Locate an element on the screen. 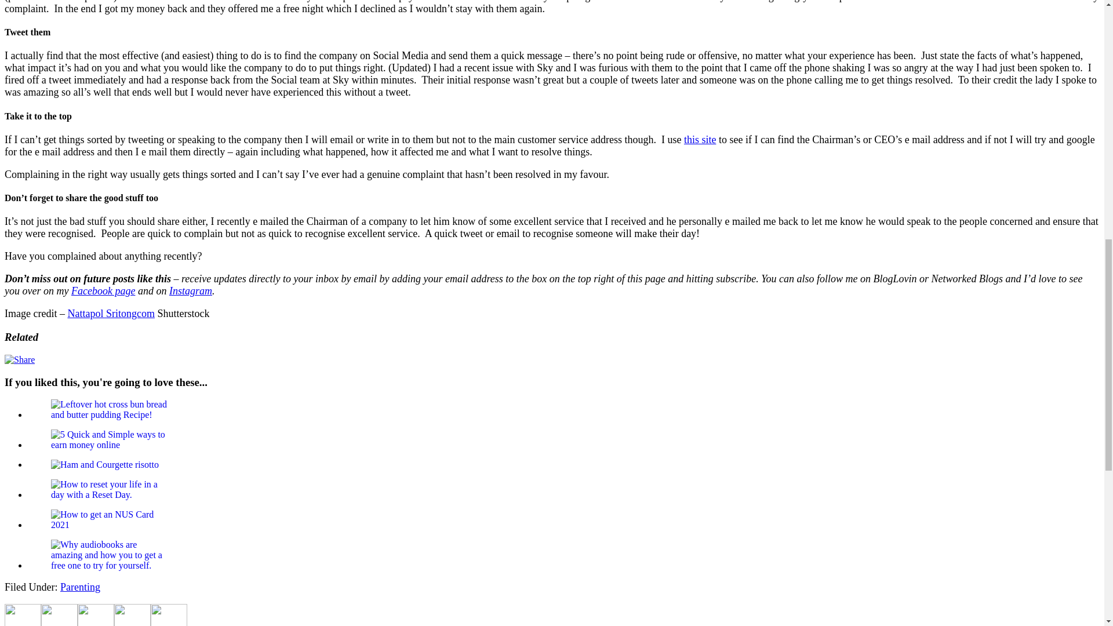 This screenshot has width=1113, height=626. Facebook page is located at coordinates (103, 291).